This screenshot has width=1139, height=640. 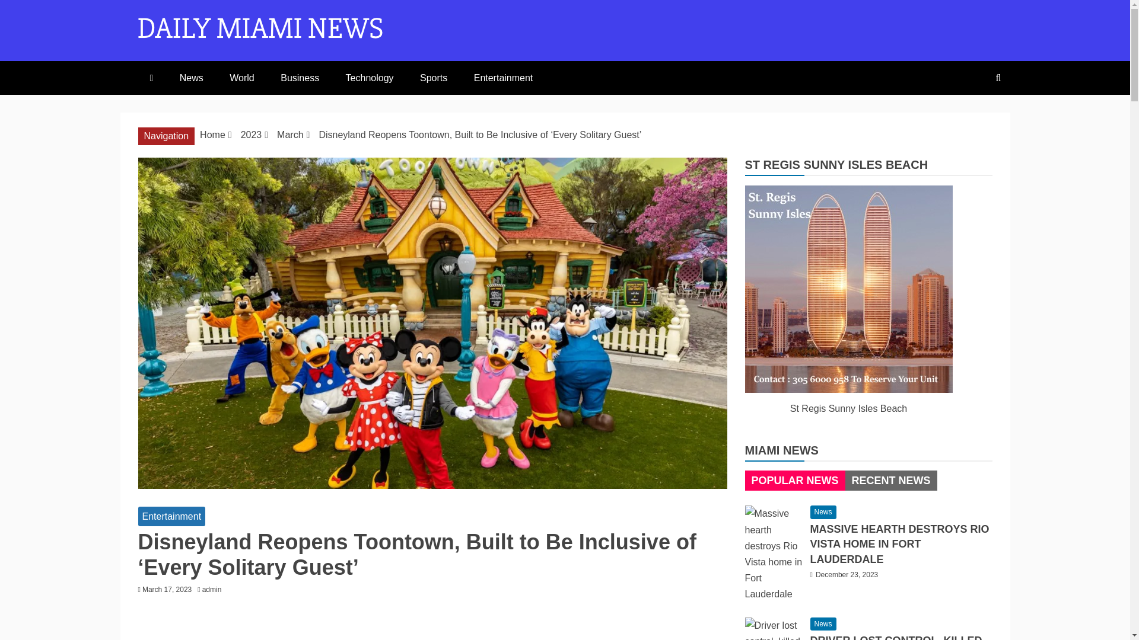 I want to click on RECENT NEWS, so click(x=891, y=480).